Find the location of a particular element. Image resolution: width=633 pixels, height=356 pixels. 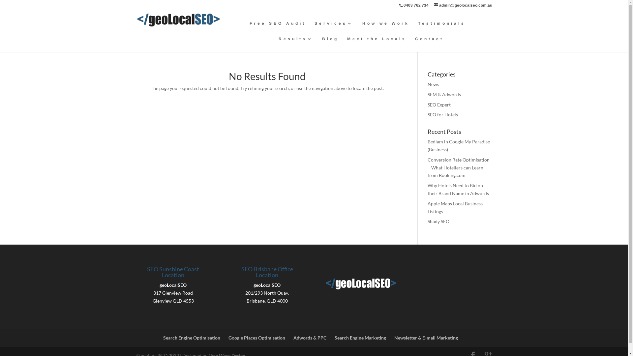

Shady SEO is located at coordinates (438, 222).